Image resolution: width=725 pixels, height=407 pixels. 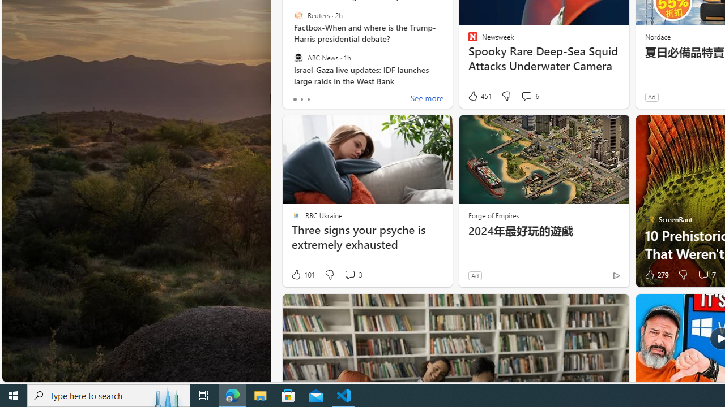 I want to click on tab-2, so click(x=308, y=99).